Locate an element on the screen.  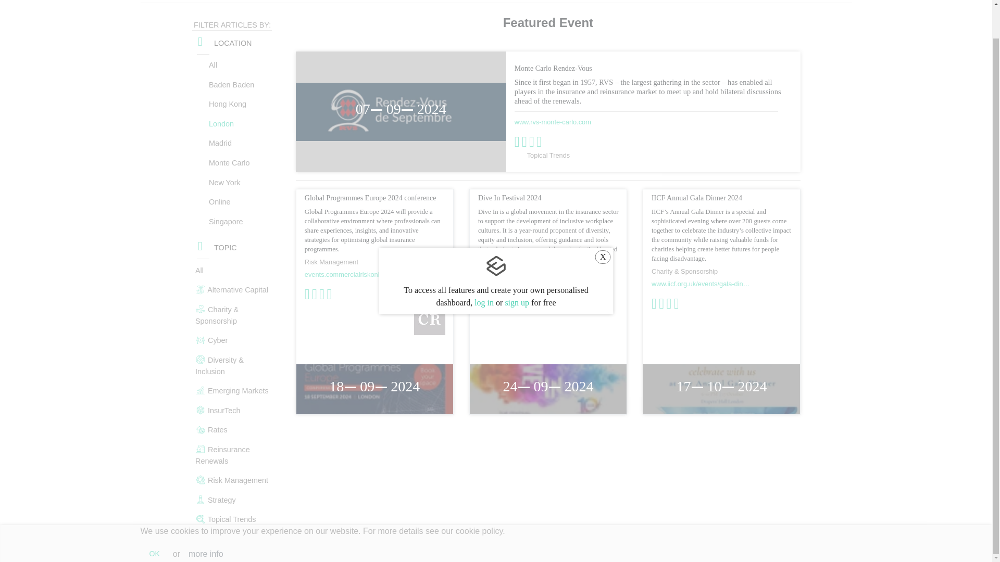
Singapore is located at coordinates (230, 222).